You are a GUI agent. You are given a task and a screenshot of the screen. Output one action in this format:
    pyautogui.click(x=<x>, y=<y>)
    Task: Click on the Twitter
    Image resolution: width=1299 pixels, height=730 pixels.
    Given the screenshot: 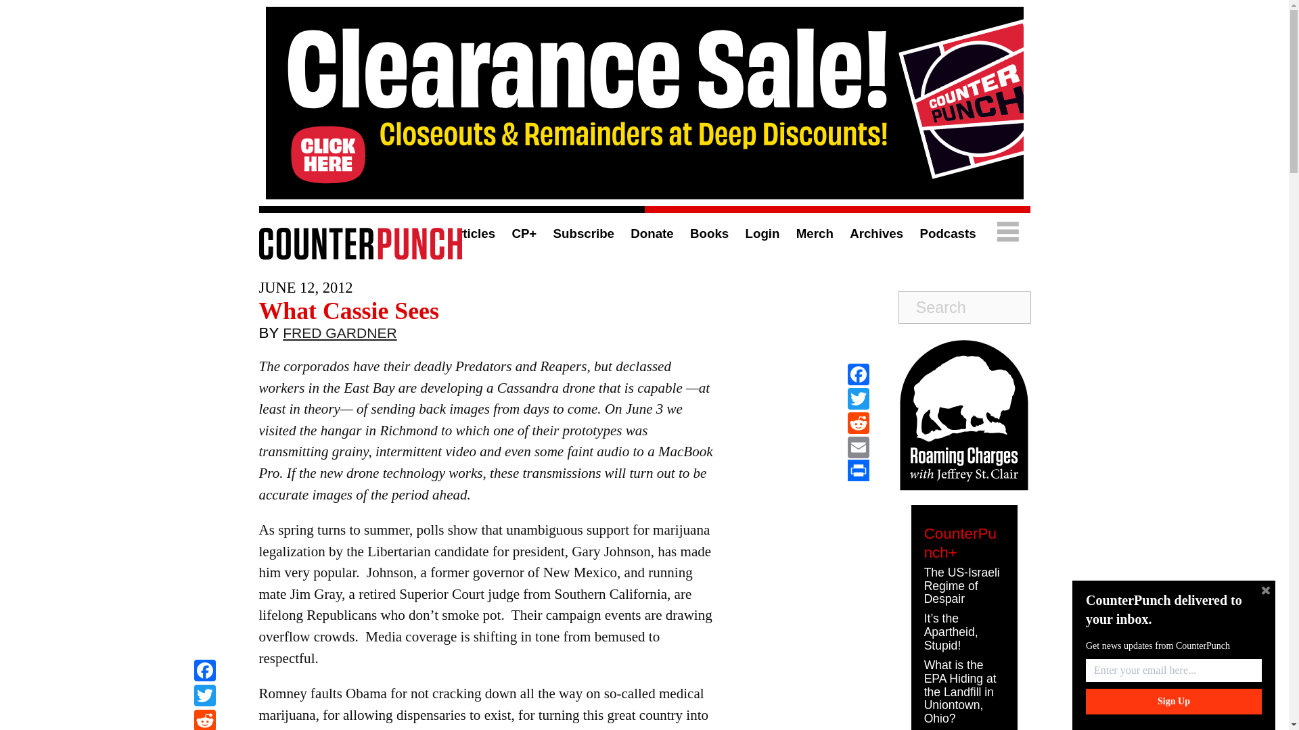 What is the action you would take?
    pyautogui.click(x=204, y=697)
    